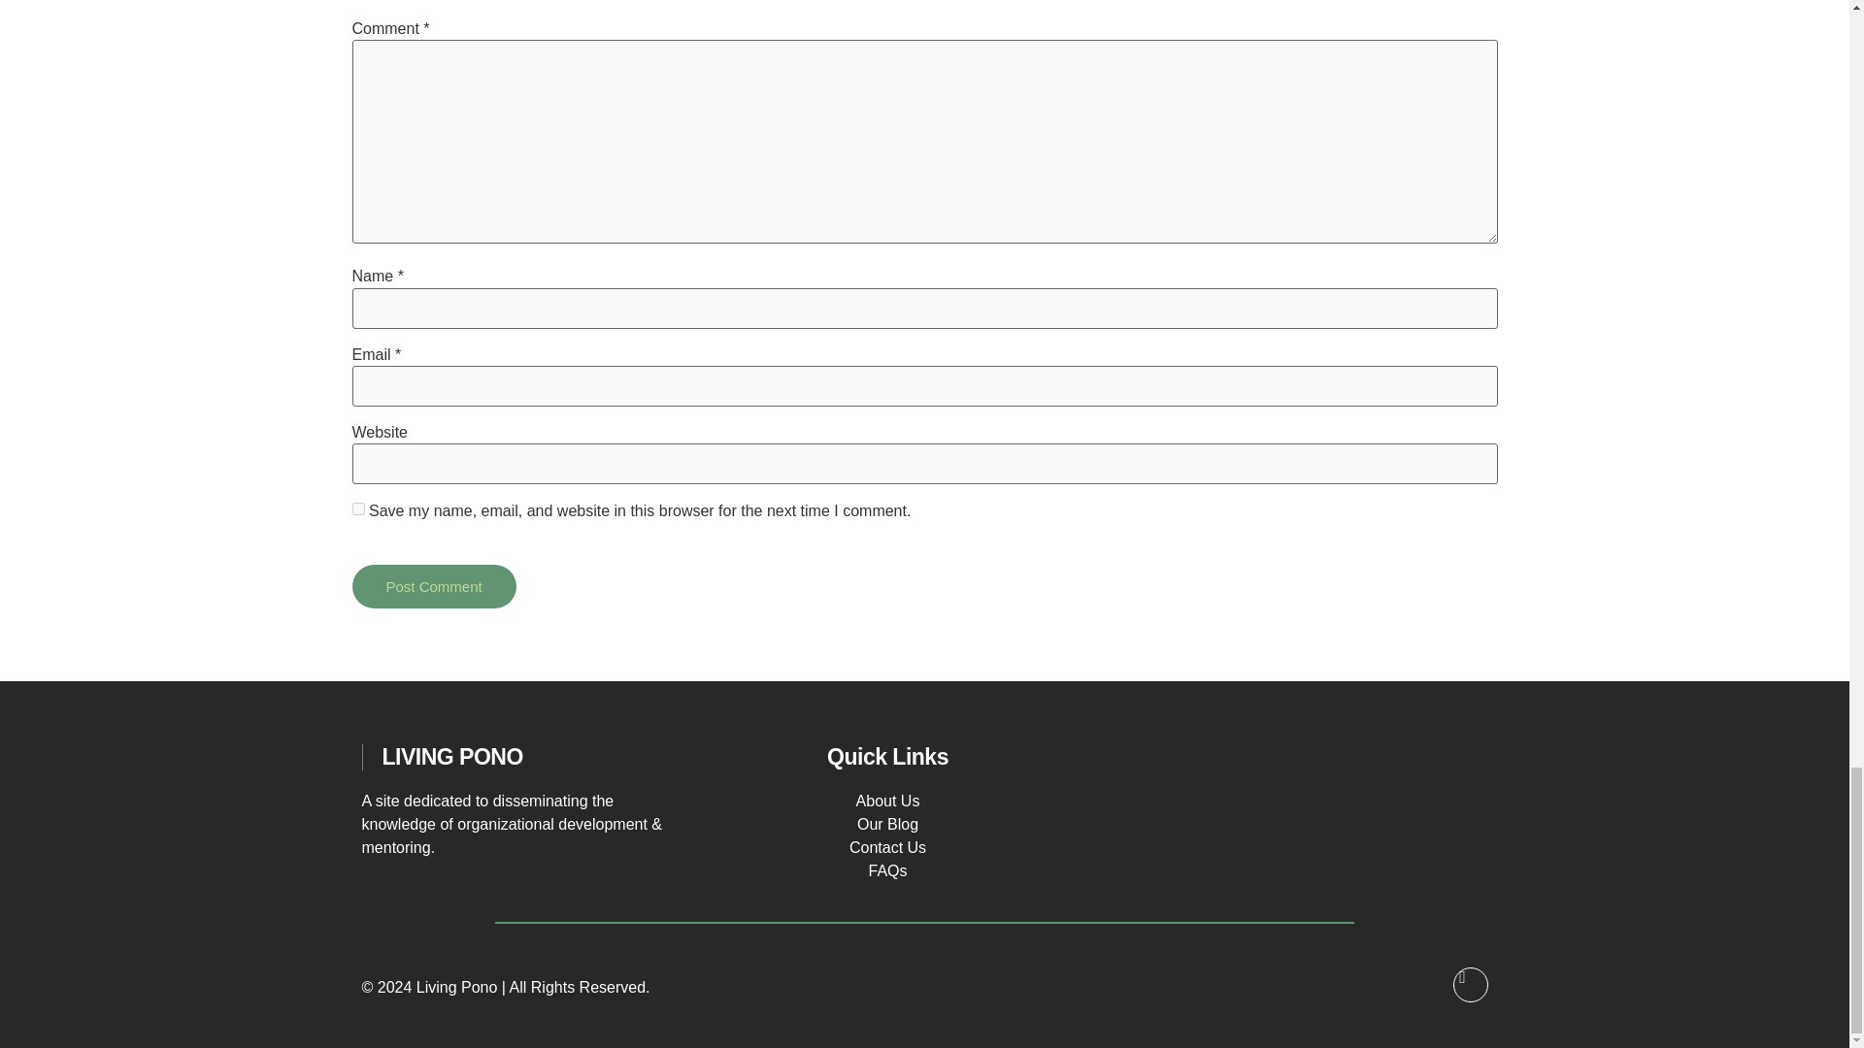 This screenshot has width=1864, height=1048. What do you see at coordinates (887, 848) in the screenshot?
I see `Contact Us` at bounding box center [887, 848].